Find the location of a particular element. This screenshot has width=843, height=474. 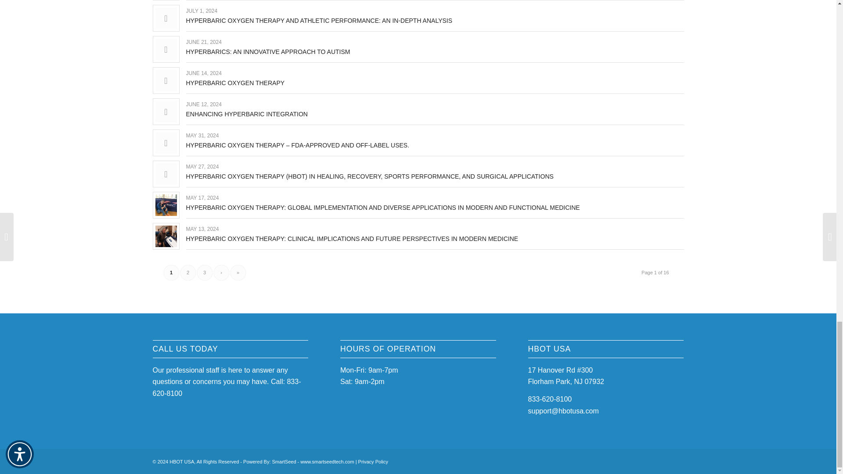

HYPERBARIC OXYGEN THERAPY is located at coordinates (235, 83).